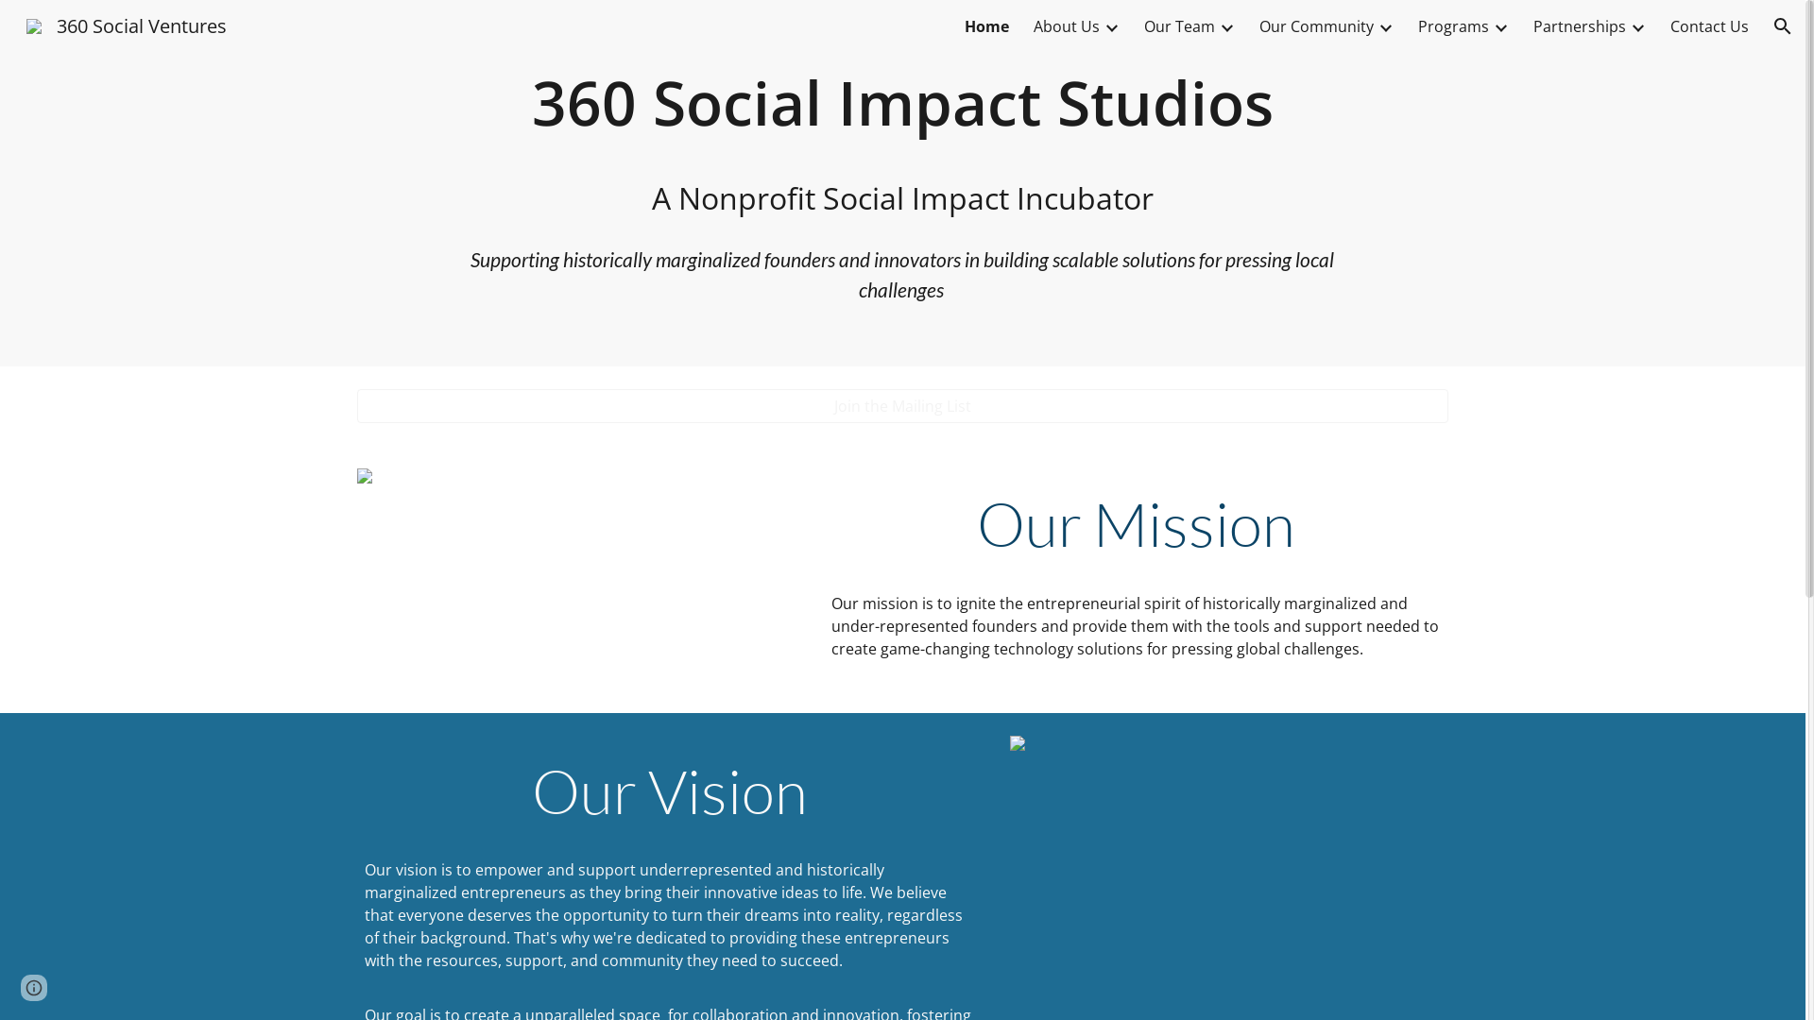 This screenshot has height=1020, width=1814. What do you see at coordinates (1226, 26) in the screenshot?
I see `Expand/Collapse` at bounding box center [1226, 26].